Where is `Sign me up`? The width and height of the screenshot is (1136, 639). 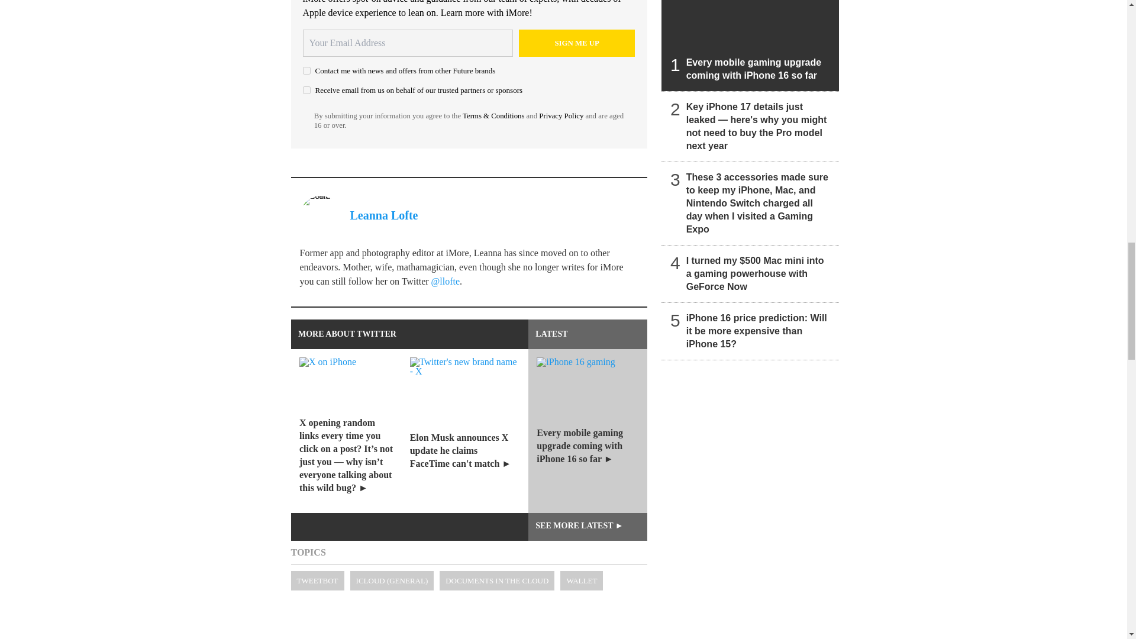
Sign me up is located at coordinates (577, 43).